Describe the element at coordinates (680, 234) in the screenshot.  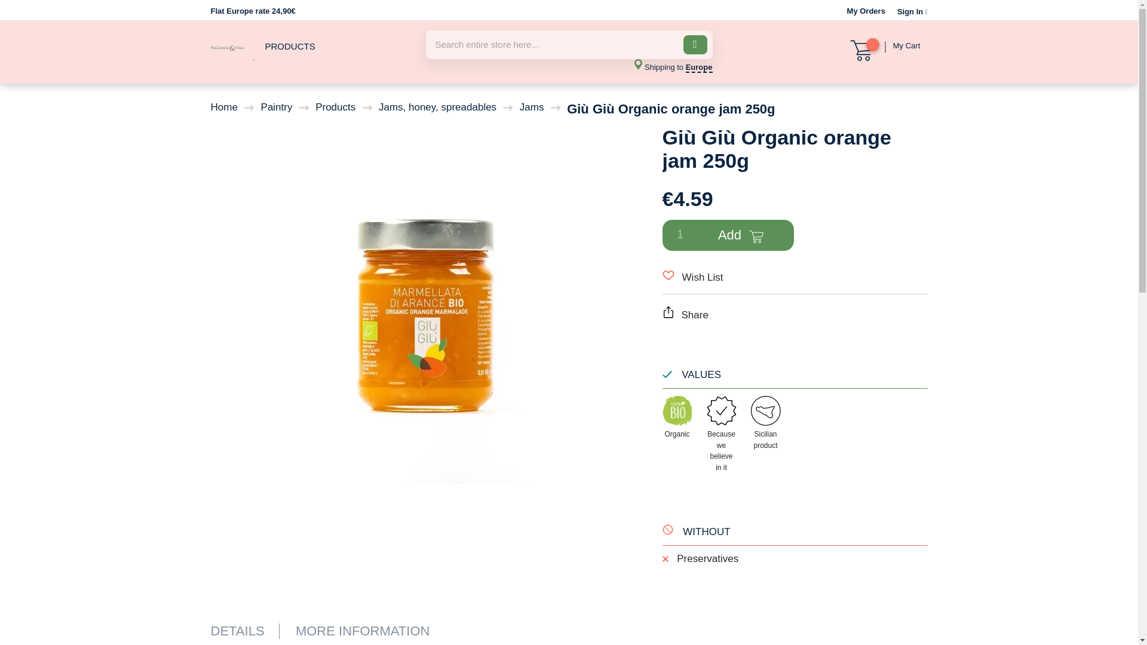
I see `1` at that location.